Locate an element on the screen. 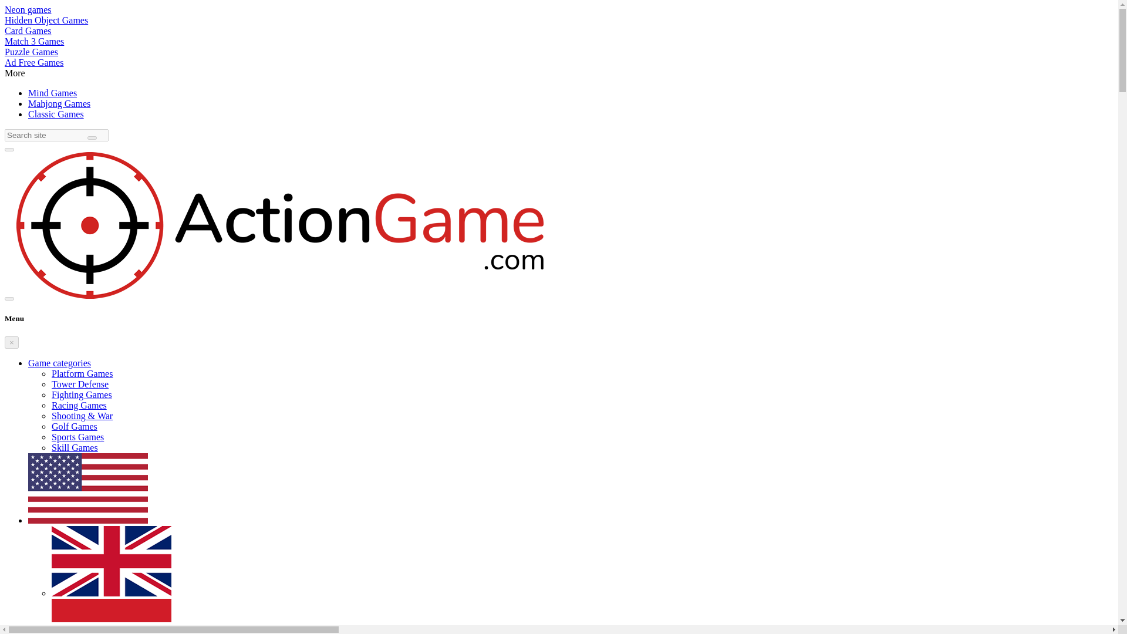 This screenshot has height=634, width=1127. Match 3 Games is located at coordinates (34, 41).